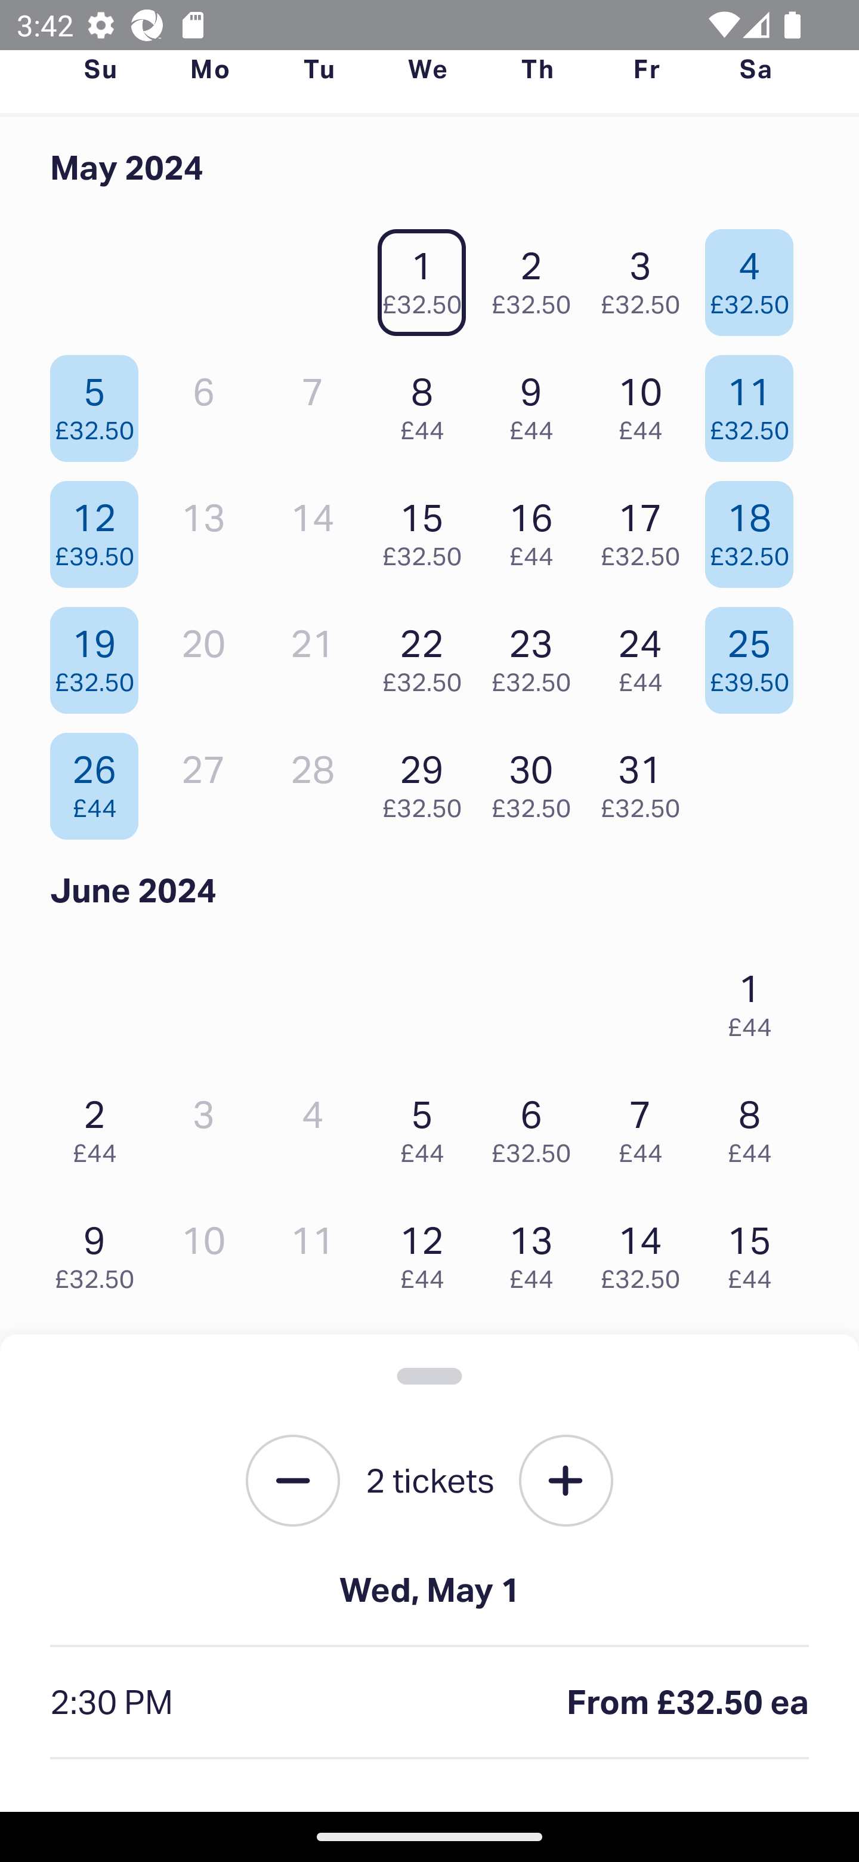 This screenshot has height=1862, width=859. I want to click on 8 £44, so click(428, 403).